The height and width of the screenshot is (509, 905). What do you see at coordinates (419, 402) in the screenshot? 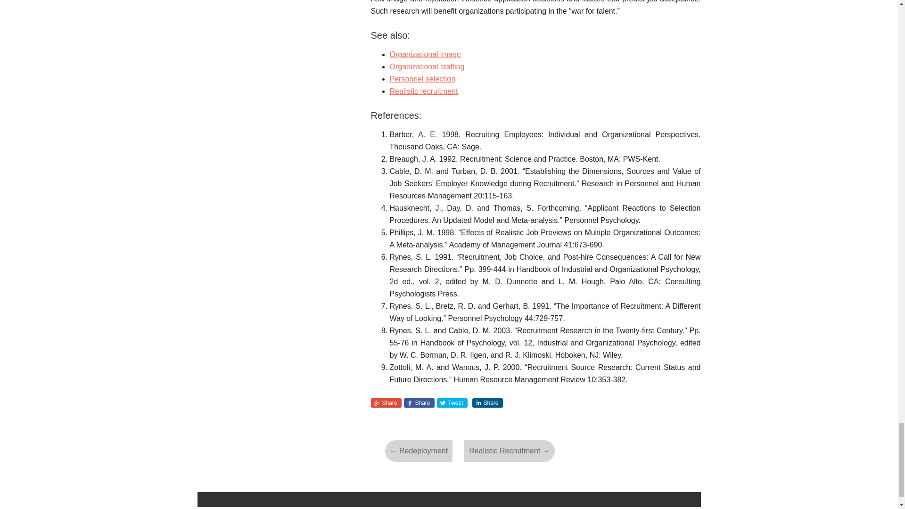
I see `Share` at bounding box center [419, 402].